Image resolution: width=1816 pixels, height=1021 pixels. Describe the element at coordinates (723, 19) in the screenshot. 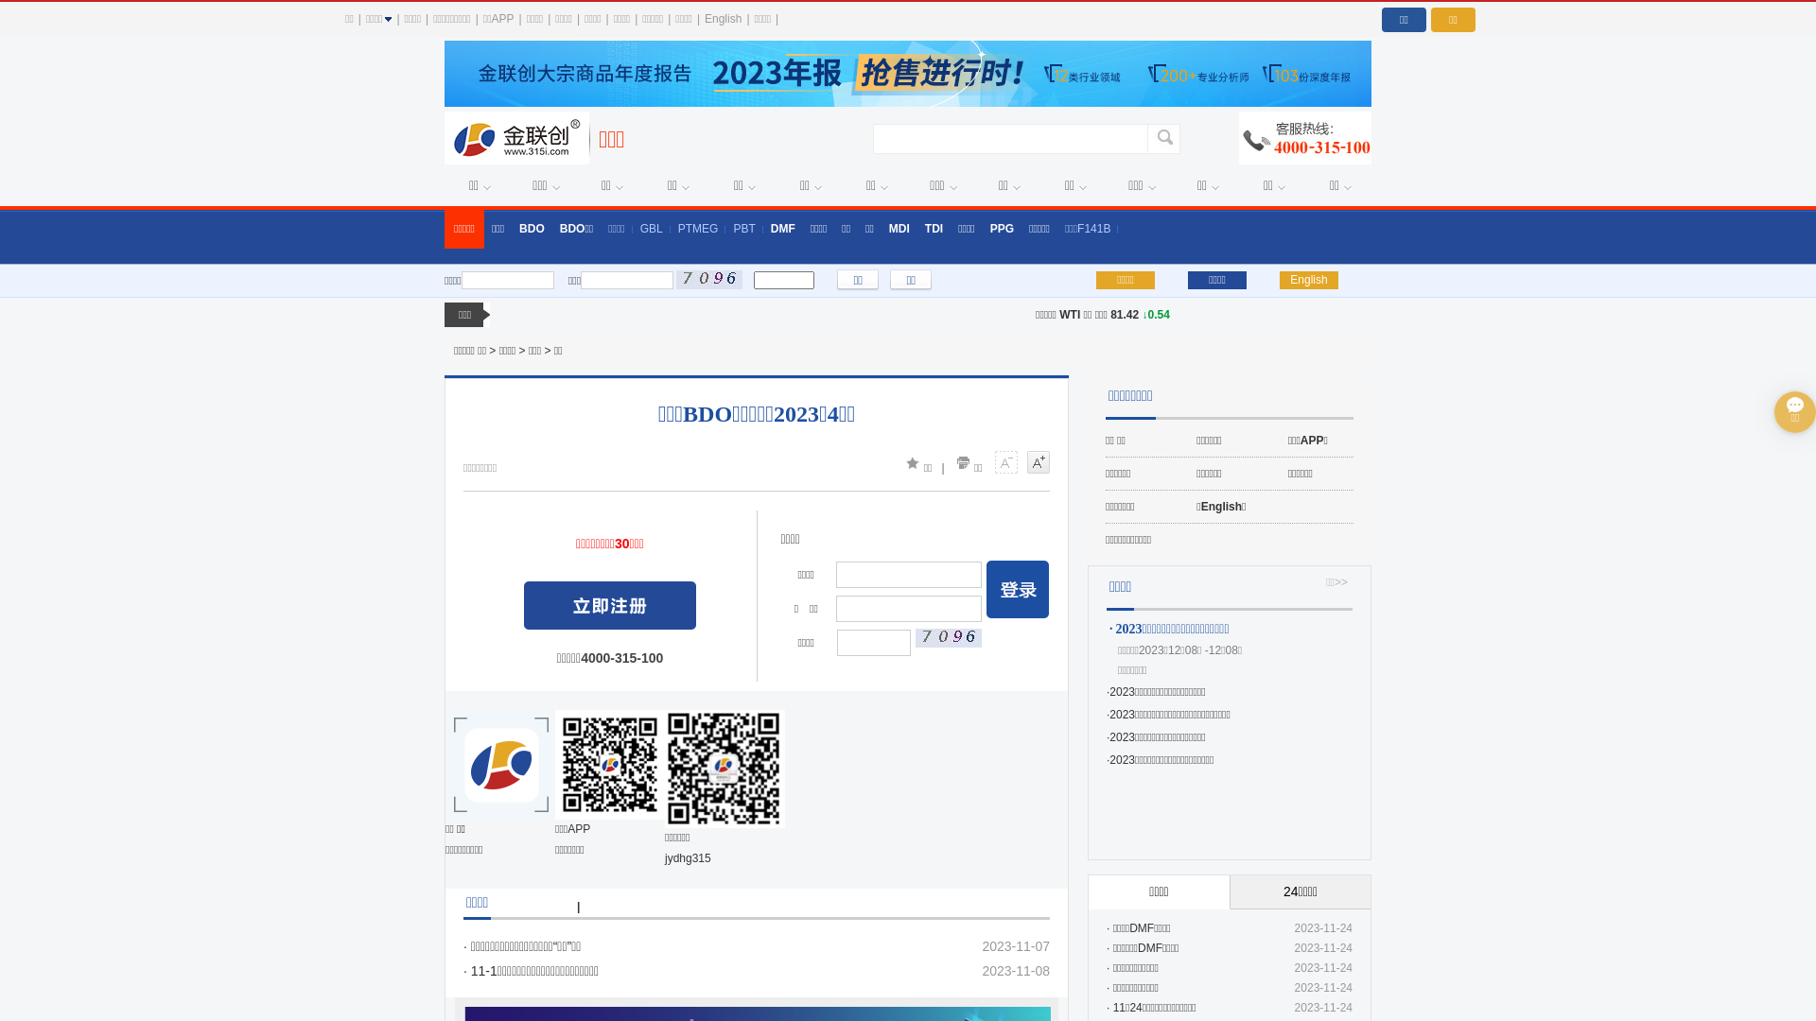

I see `English` at that location.